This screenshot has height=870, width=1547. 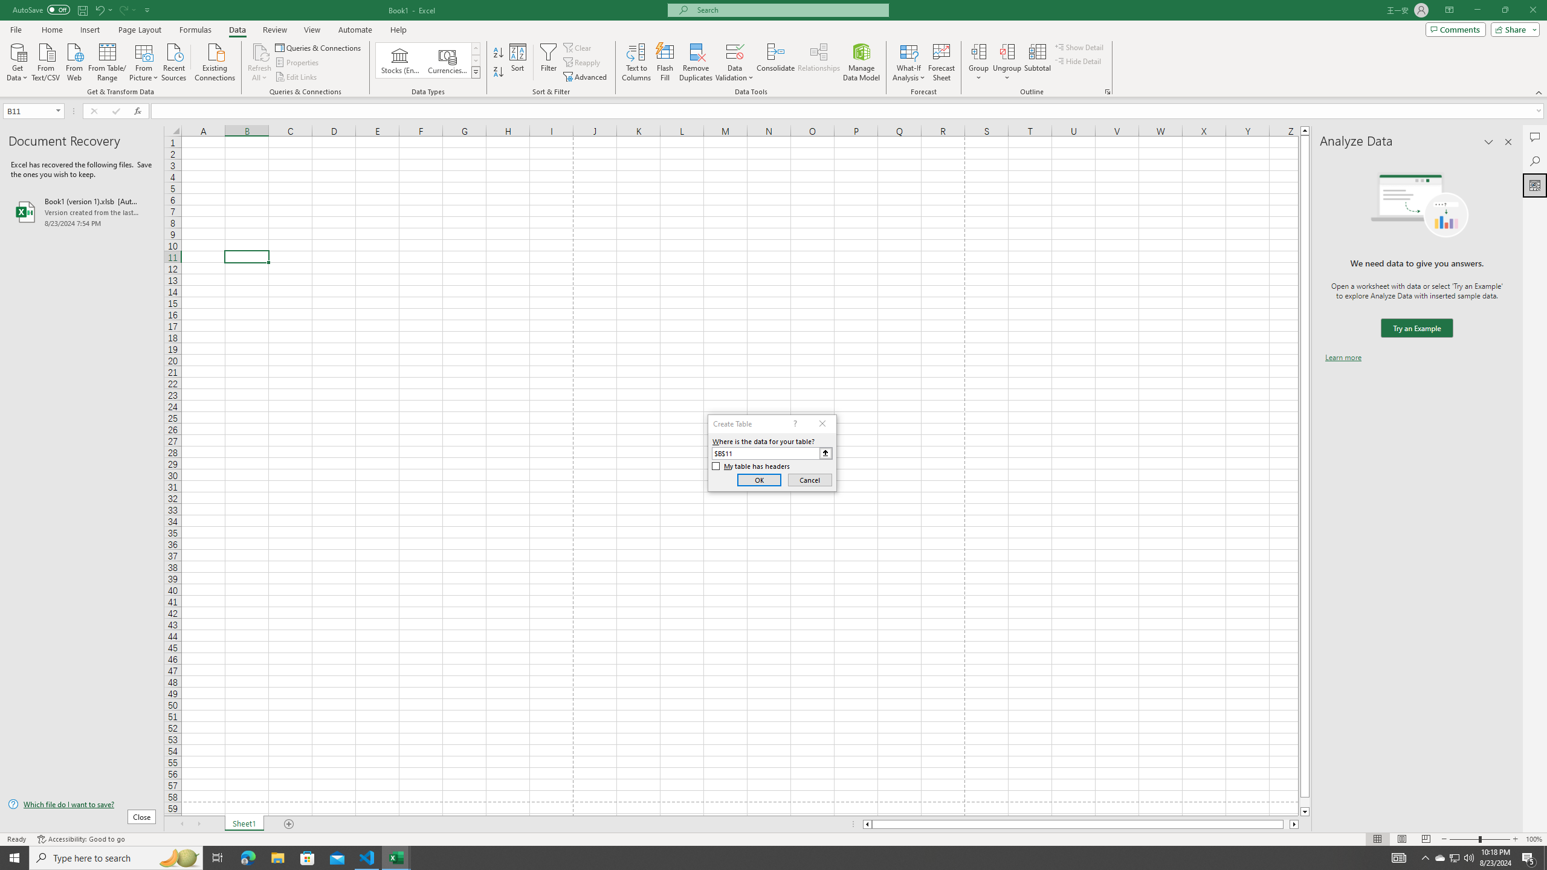 I want to click on Consolidate..., so click(x=776, y=62).